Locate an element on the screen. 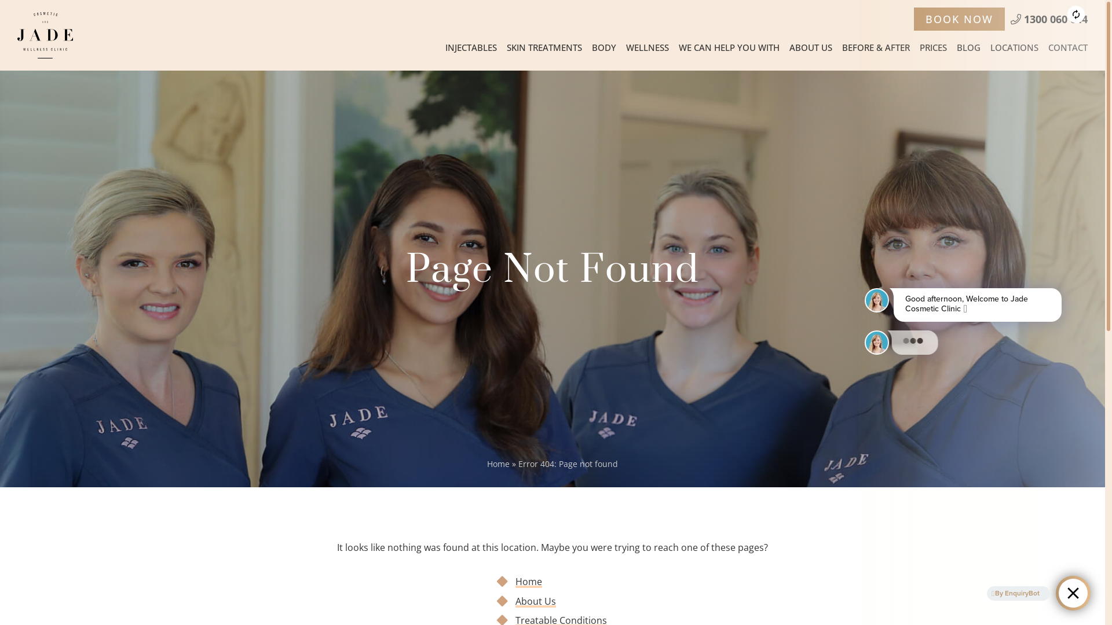  WELLNESS is located at coordinates (648, 47).